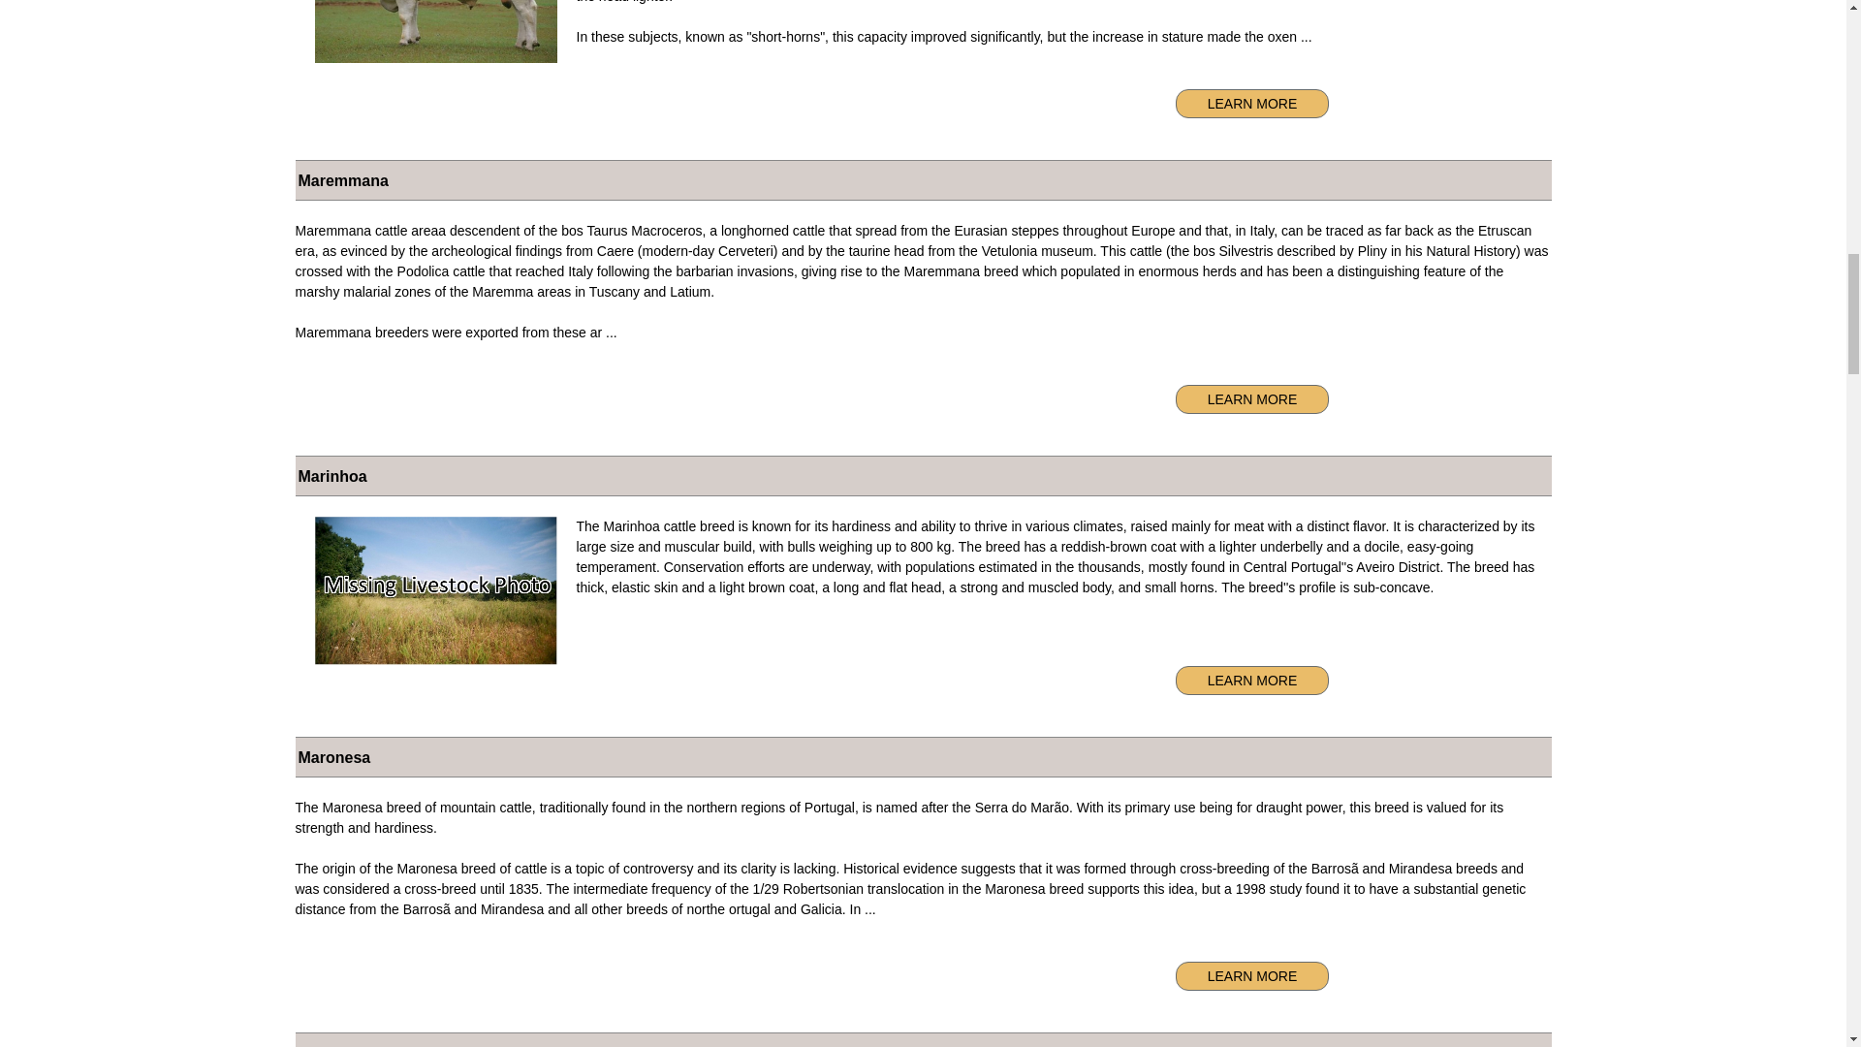 This screenshot has width=1861, height=1047. I want to click on LEARN MORE, so click(1252, 399).